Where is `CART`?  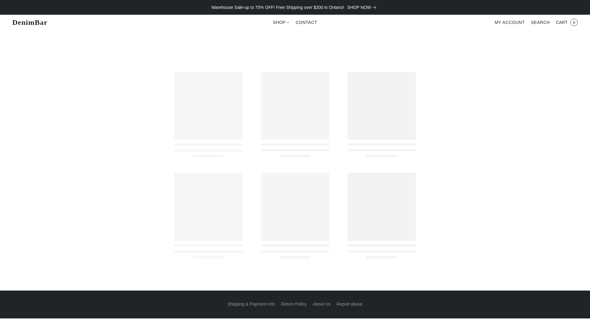
CART is located at coordinates (567, 22).